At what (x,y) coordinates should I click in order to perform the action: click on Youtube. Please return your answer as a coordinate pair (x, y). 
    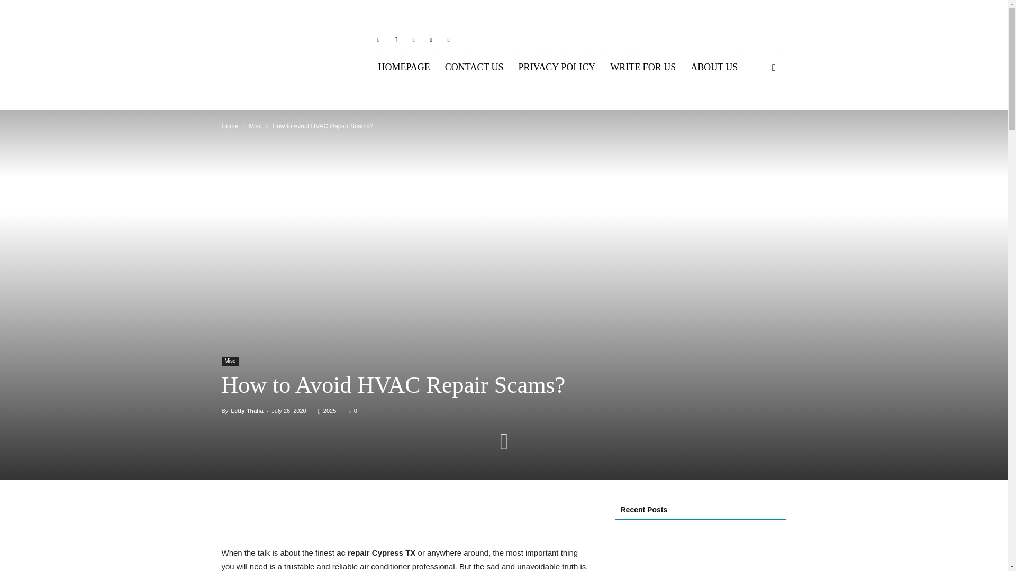
    Looking at the image, I should click on (449, 39).